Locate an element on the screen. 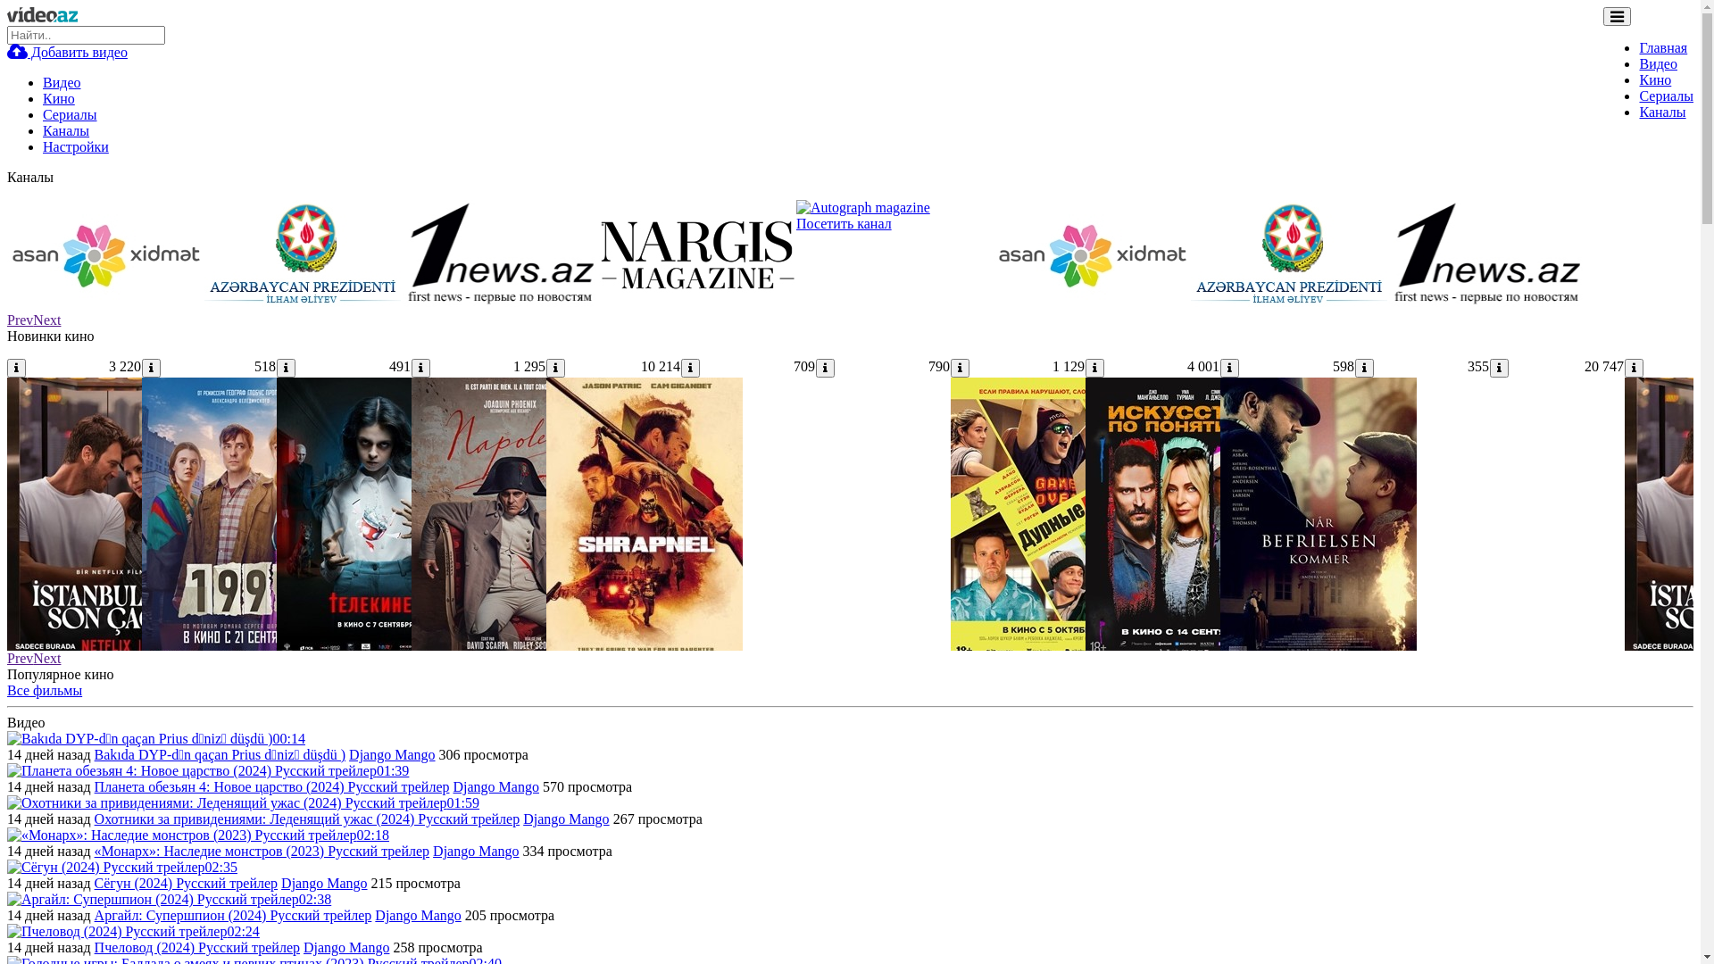 Image resolution: width=1714 pixels, height=964 pixels. Django Mango is located at coordinates (418, 916).